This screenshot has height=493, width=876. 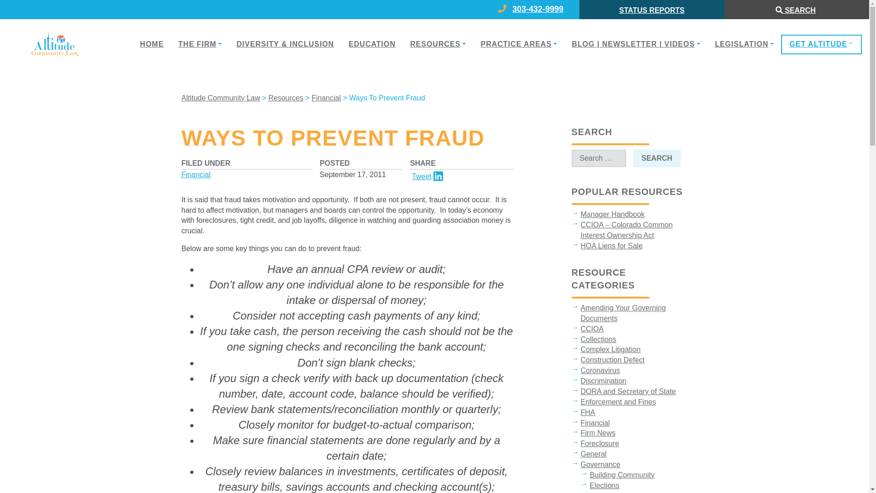 What do you see at coordinates (612, 215) in the screenshot?
I see `Manager Handbook` at bounding box center [612, 215].